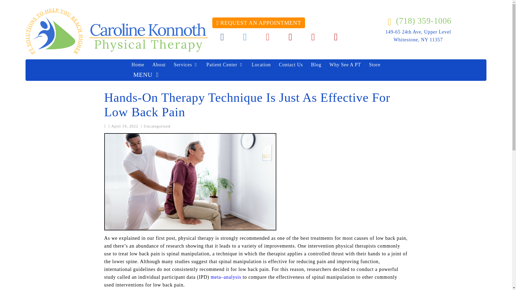  I want to click on Store, so click(375, 65).